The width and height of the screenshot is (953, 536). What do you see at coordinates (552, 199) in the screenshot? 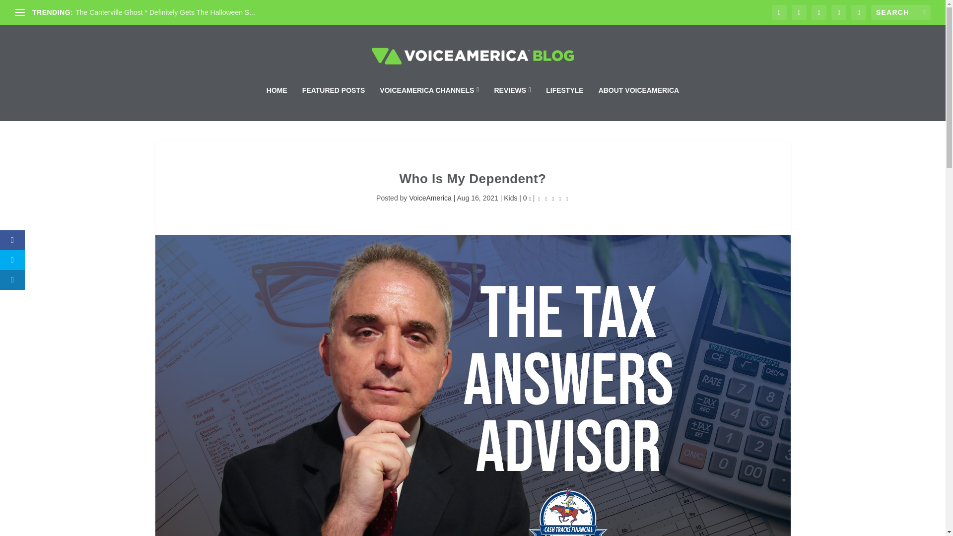
I see `Rating: 0.00` at bounding box center [552, 199].